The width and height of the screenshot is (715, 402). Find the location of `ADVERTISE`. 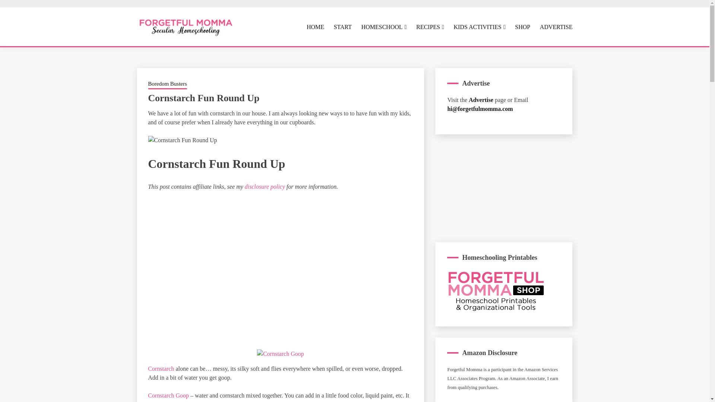

ADVERTISE is located at coordinates (556, 27).